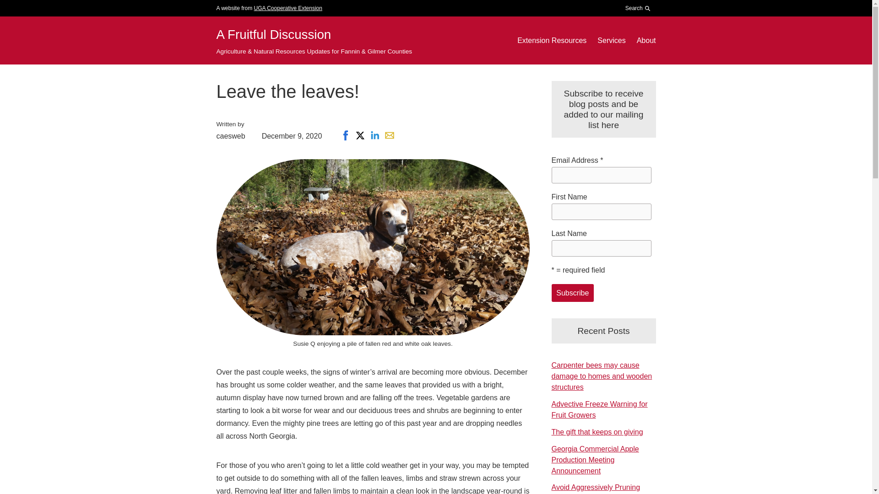 This screenshot has width=879, height=494. What do you see at coordinates (552, 40) in the screenshot?
I see `Extension Resources` at bounding box center [552, 40].